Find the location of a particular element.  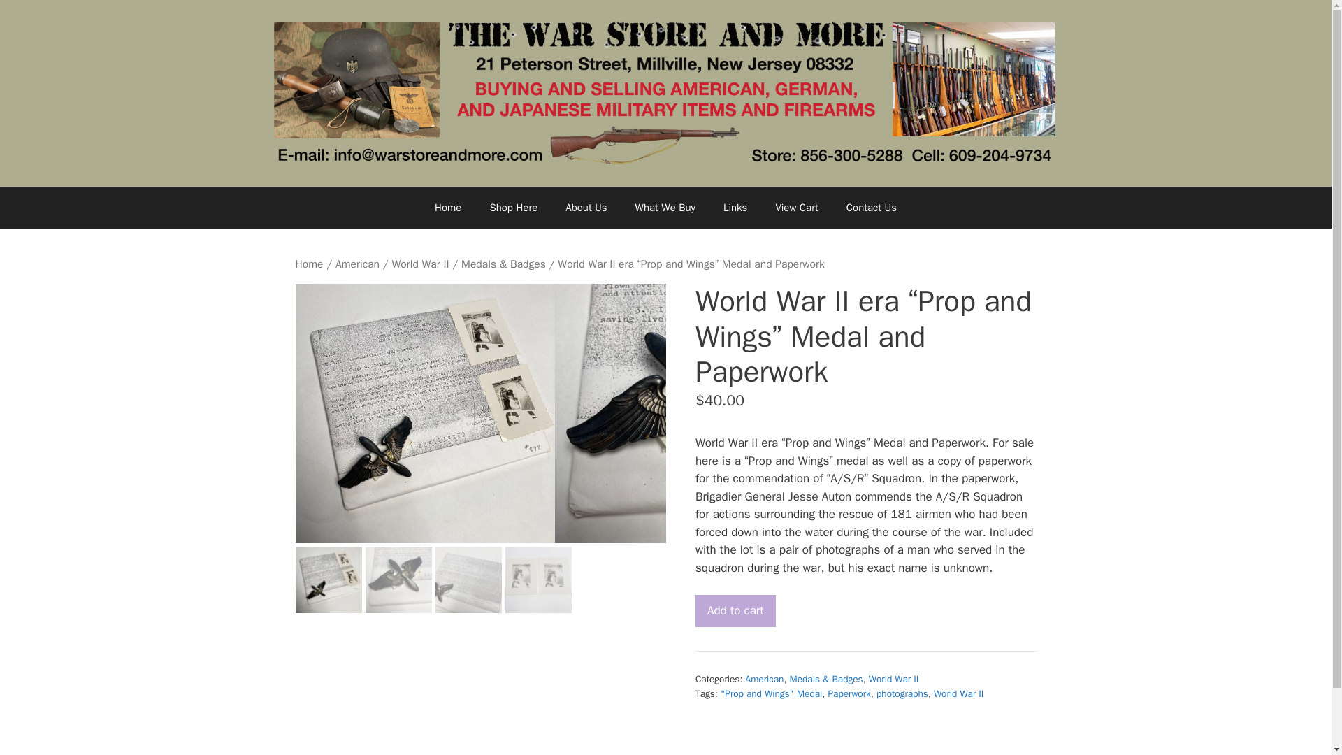

"Prop and Wings" Medal is located at coordinates (771, 693).